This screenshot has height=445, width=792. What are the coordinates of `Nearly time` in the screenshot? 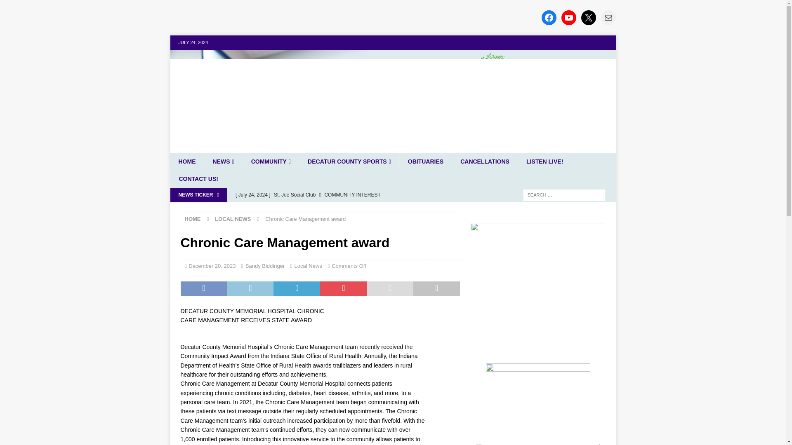 It's located at (345, 208).